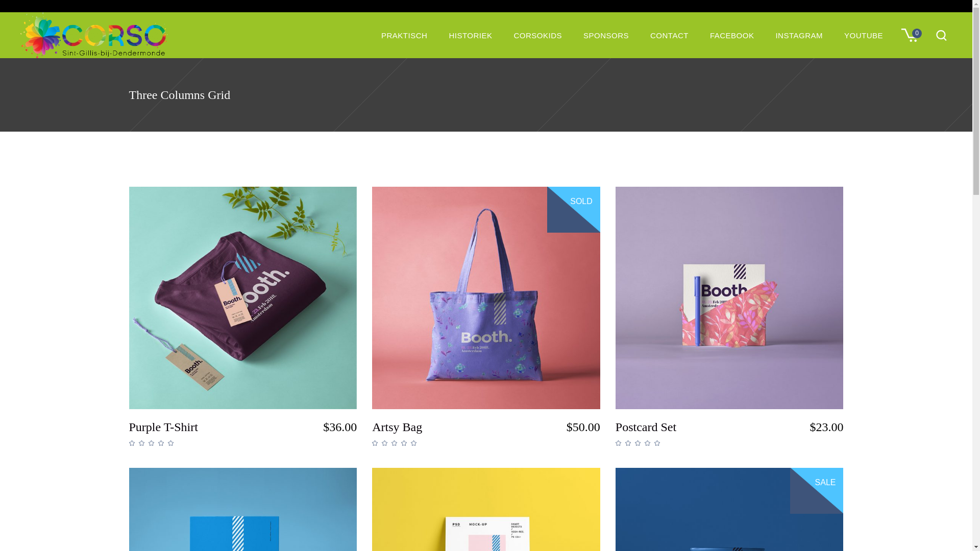 This screenshot has width=980, height=551. Describe the element at coordinates (153, 443) in the screenshot. I see `Rated %s out of 5` at that location.